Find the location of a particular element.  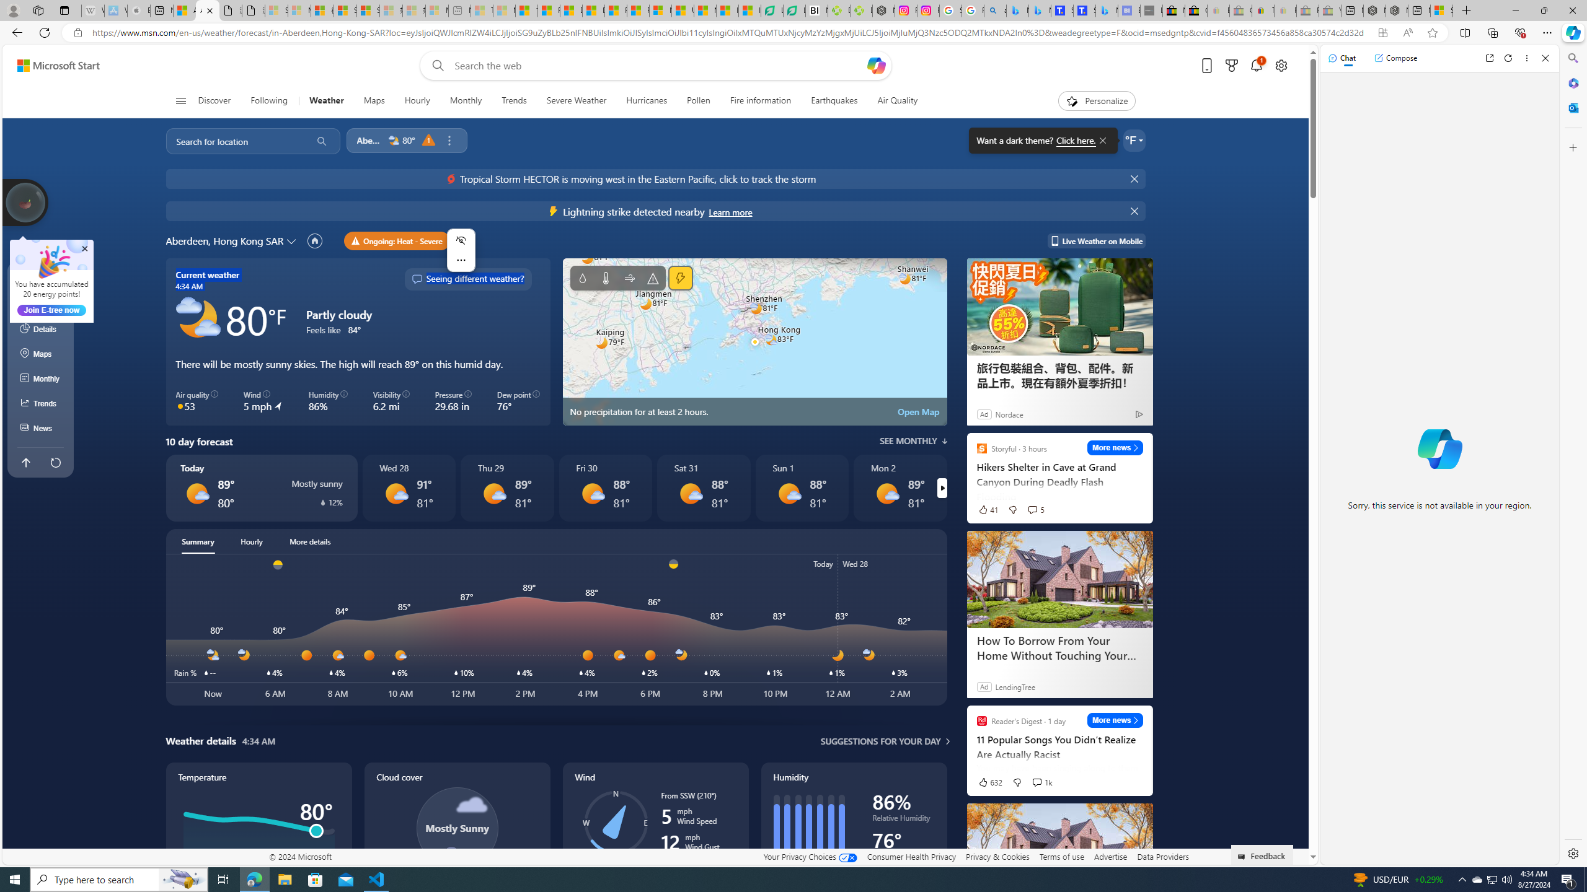

Air quality 53 is located at coordinates (197, 401).